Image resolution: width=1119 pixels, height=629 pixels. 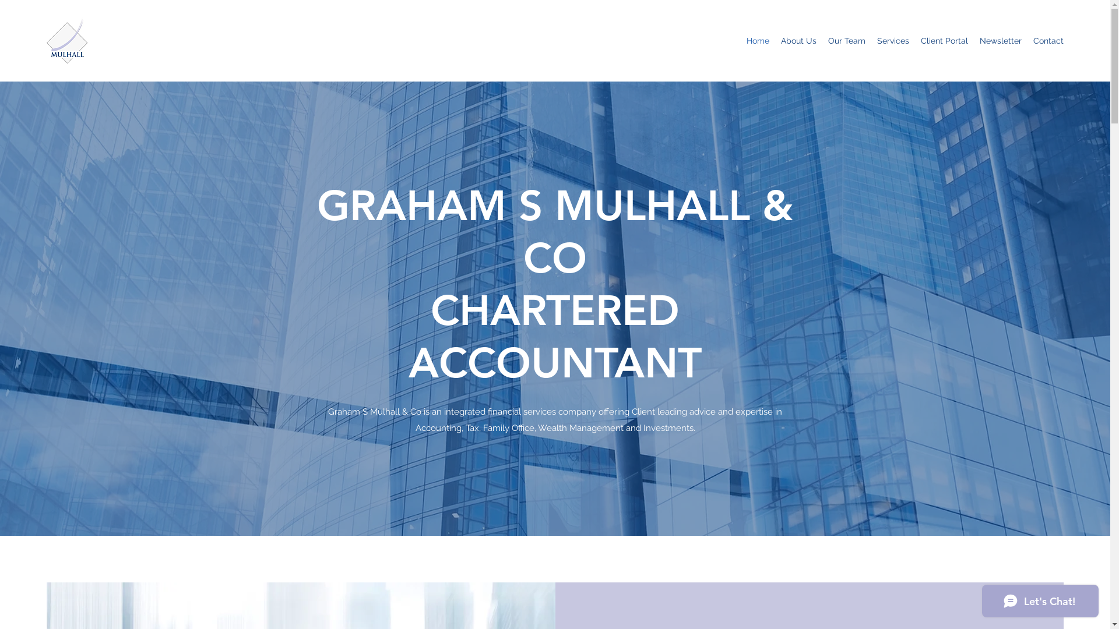 I want to click on Contact, so click(x=1048, y=41).